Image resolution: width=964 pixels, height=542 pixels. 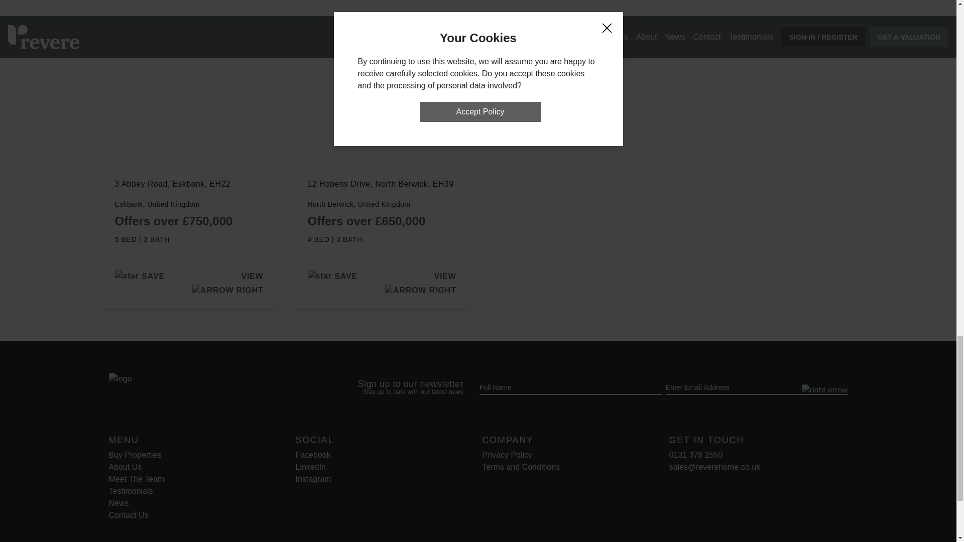 I want to click on View About Us, so click(x=125, y=467).